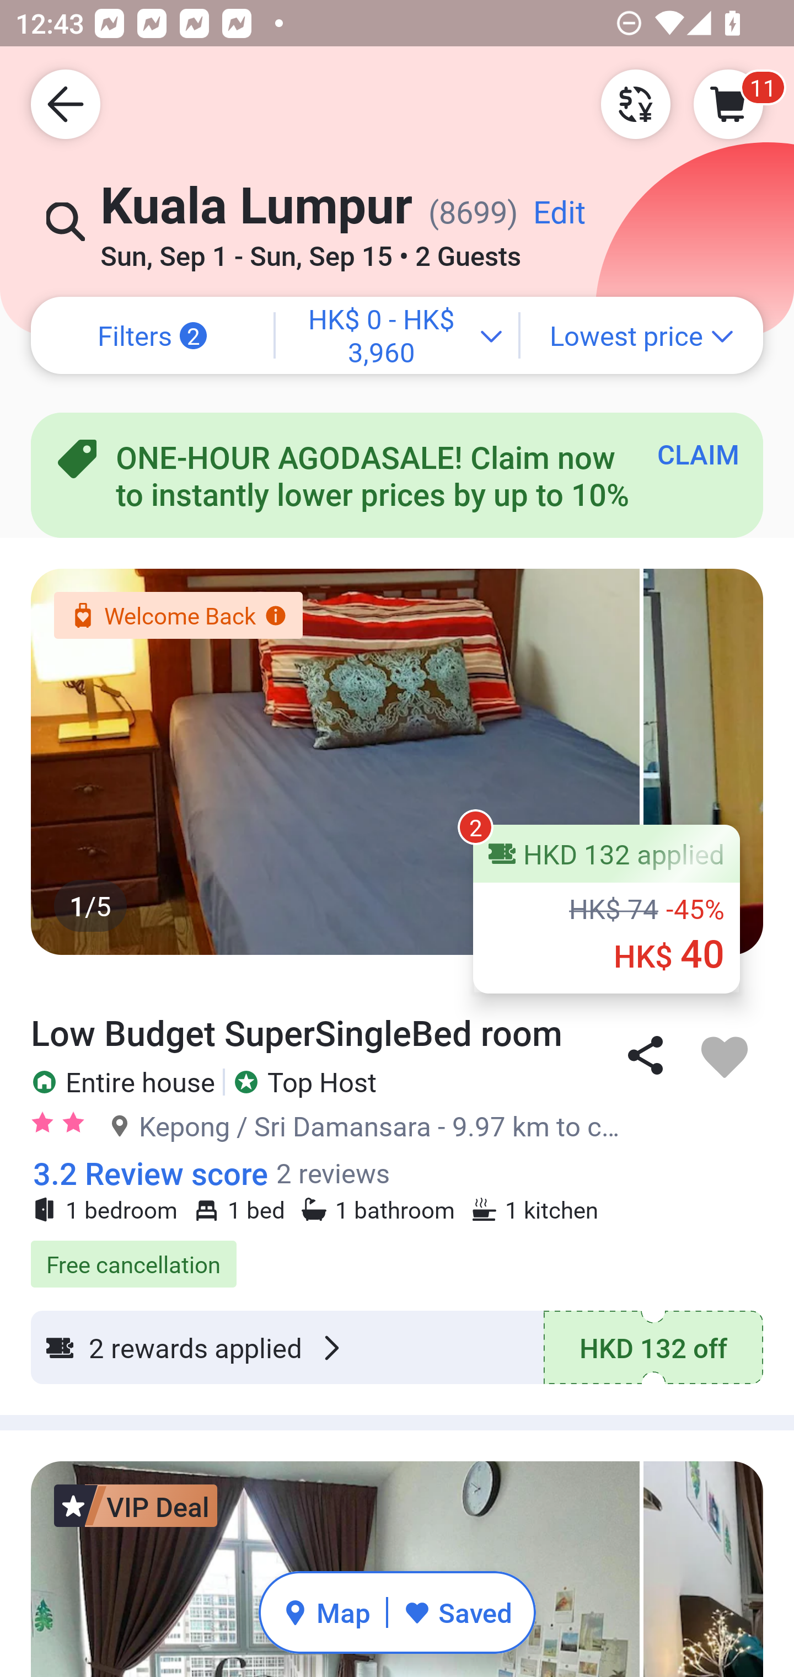  I want to click on Filters 2, so click(152, 335).